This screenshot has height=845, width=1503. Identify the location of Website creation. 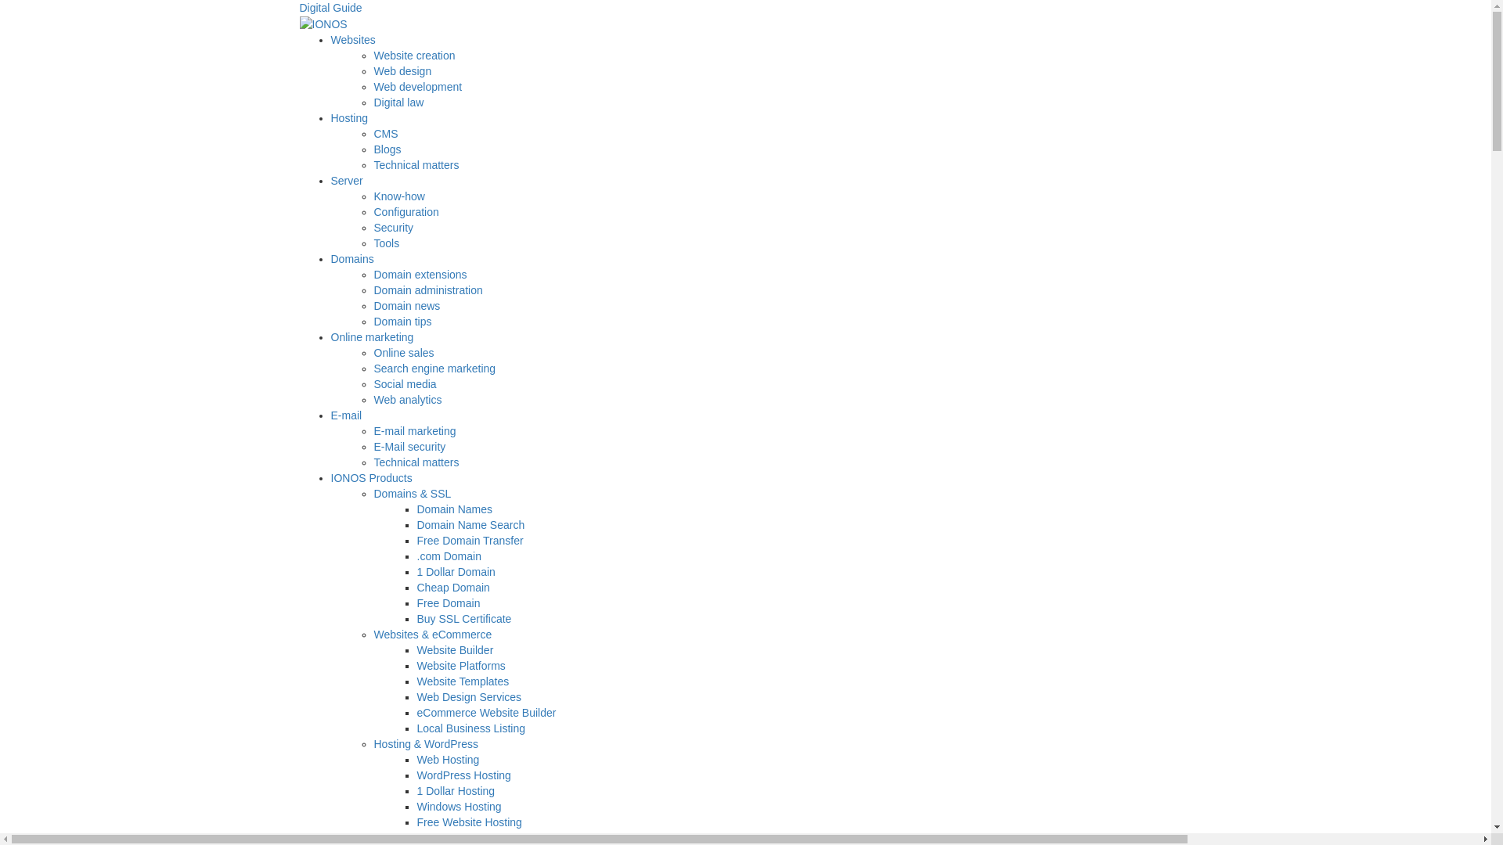
(415, 56).